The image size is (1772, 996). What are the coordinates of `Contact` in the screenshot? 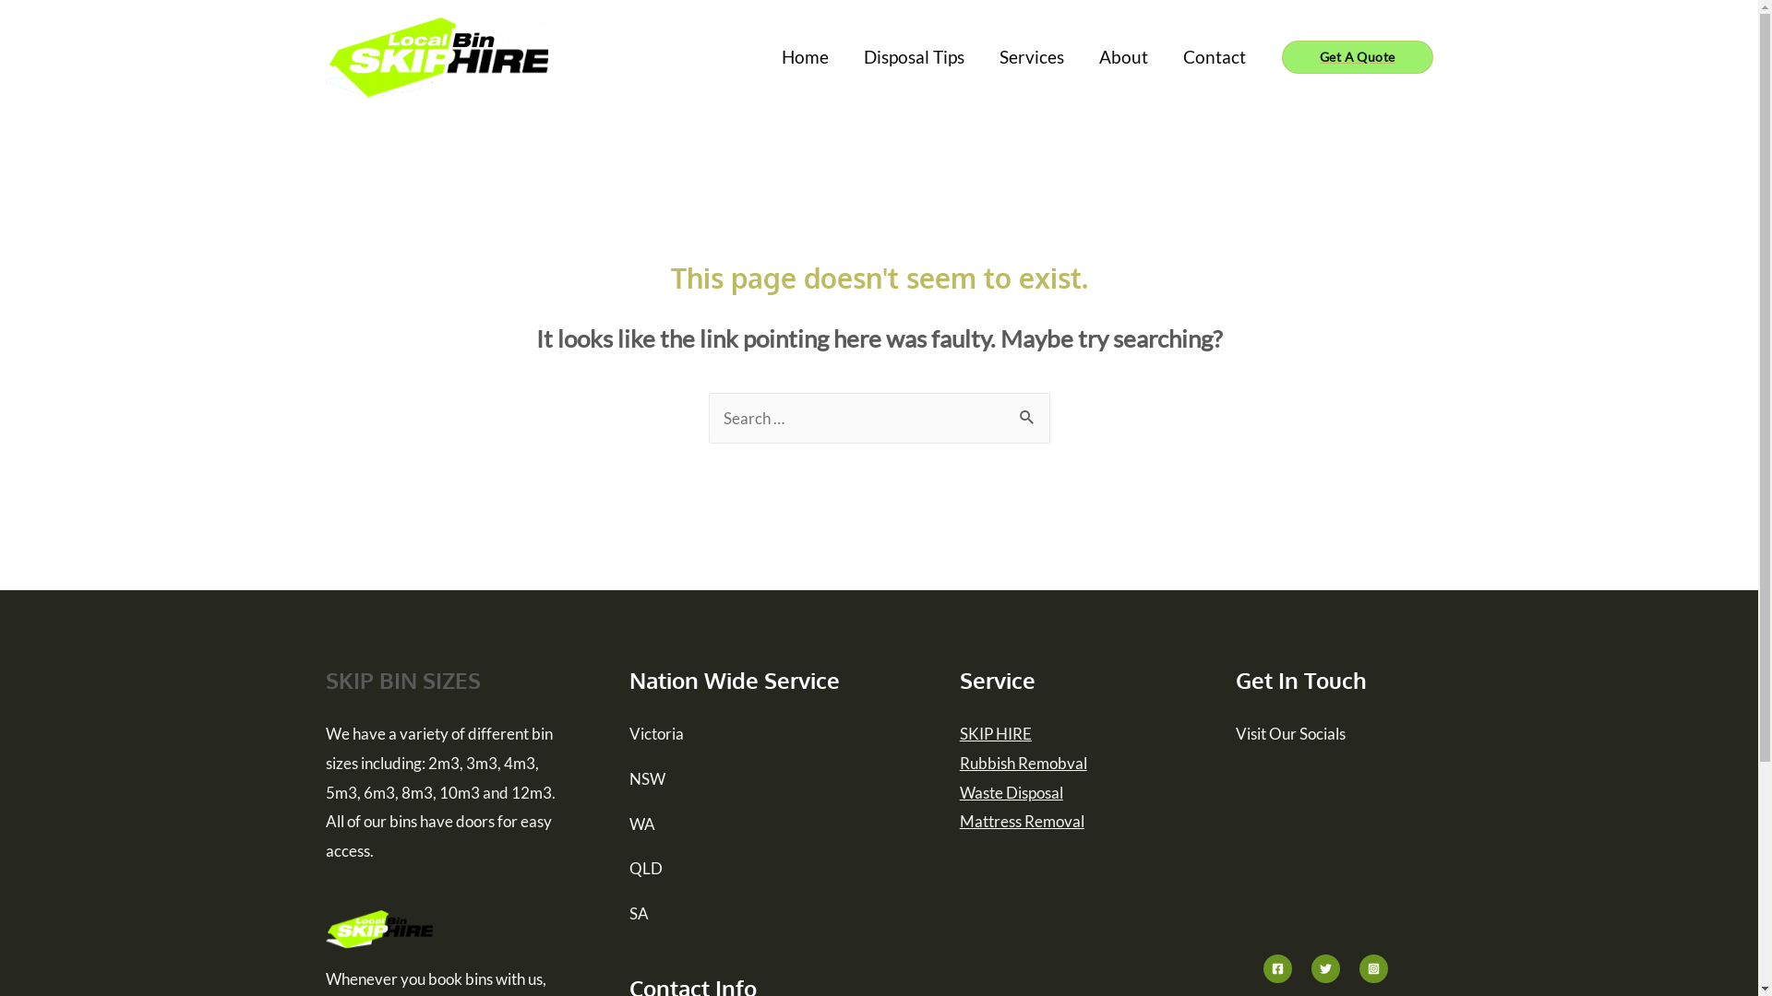 It's located at (1215, 56).